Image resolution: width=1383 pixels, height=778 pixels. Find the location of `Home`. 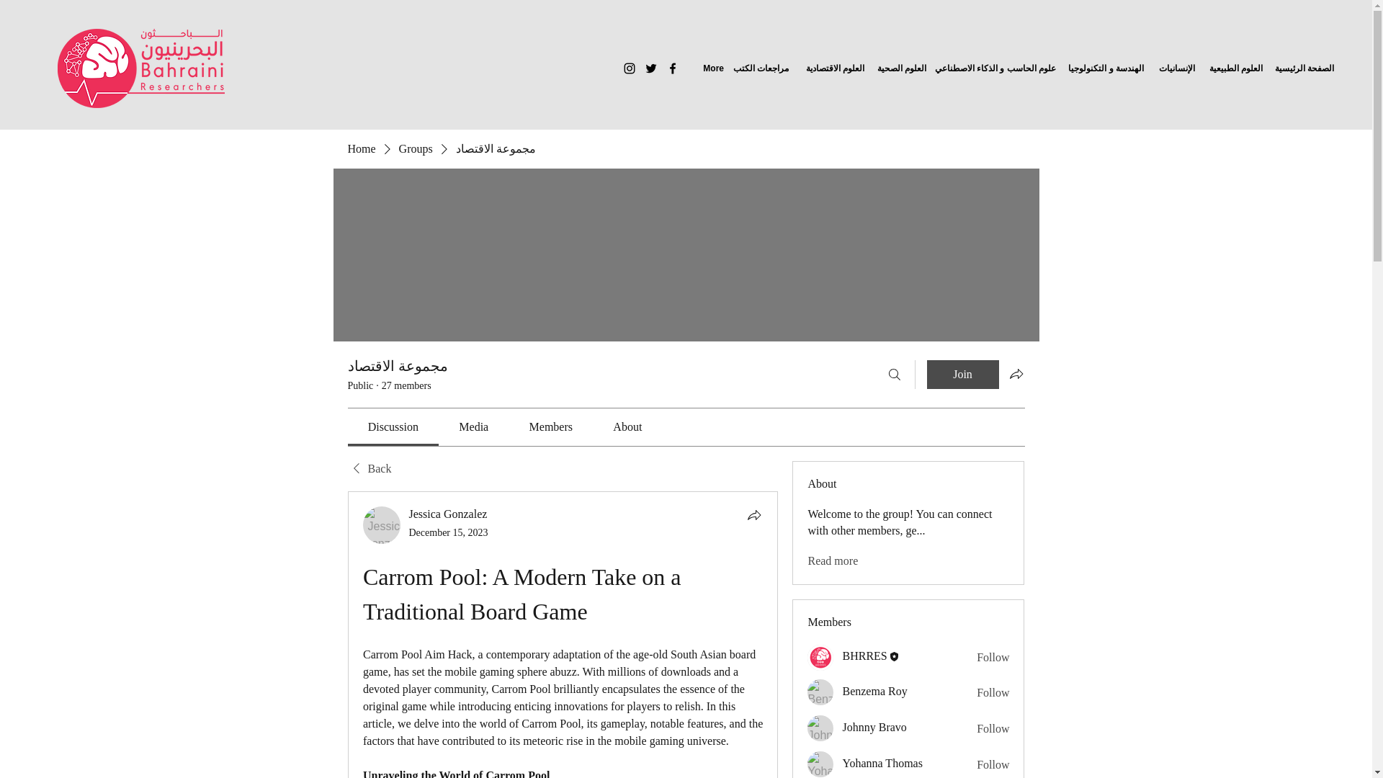

Home is located at coordinates (360, 148).